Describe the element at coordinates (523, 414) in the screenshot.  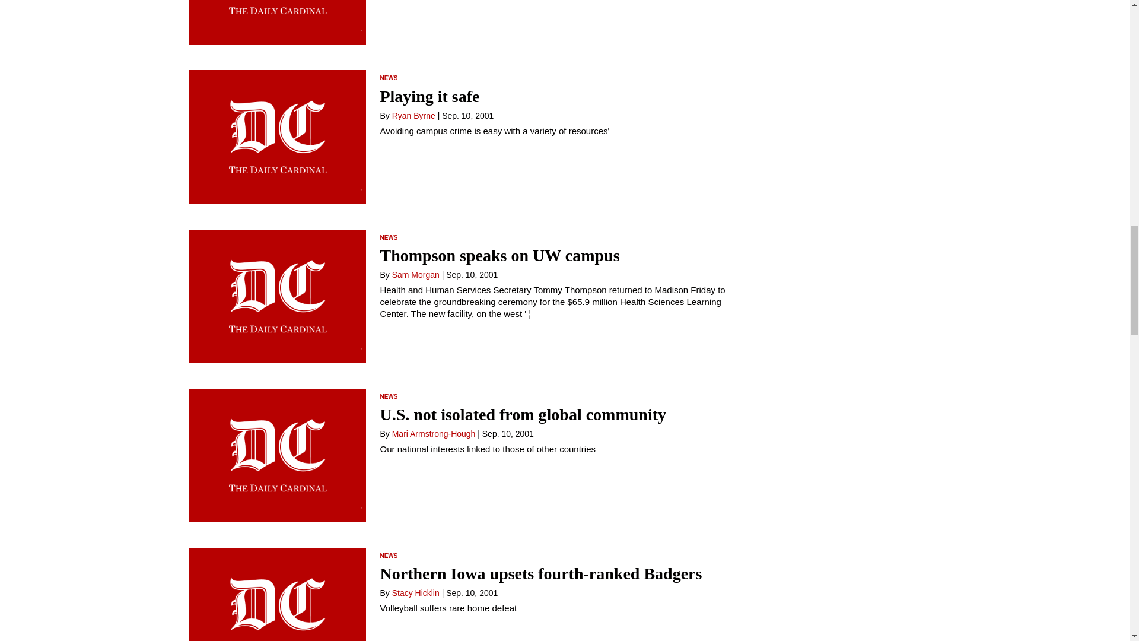
I see `U.S. not isolated from global community` at that location.